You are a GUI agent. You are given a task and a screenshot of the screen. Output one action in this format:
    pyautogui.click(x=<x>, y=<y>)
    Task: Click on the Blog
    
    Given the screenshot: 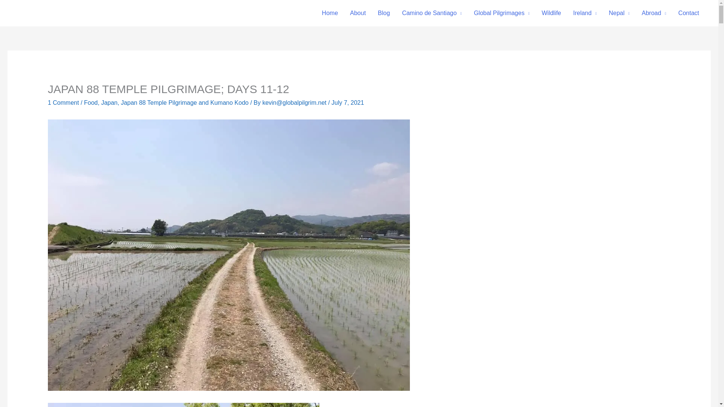 What is the action you would take?
    pyautogui.click(x=384, y=13)
    